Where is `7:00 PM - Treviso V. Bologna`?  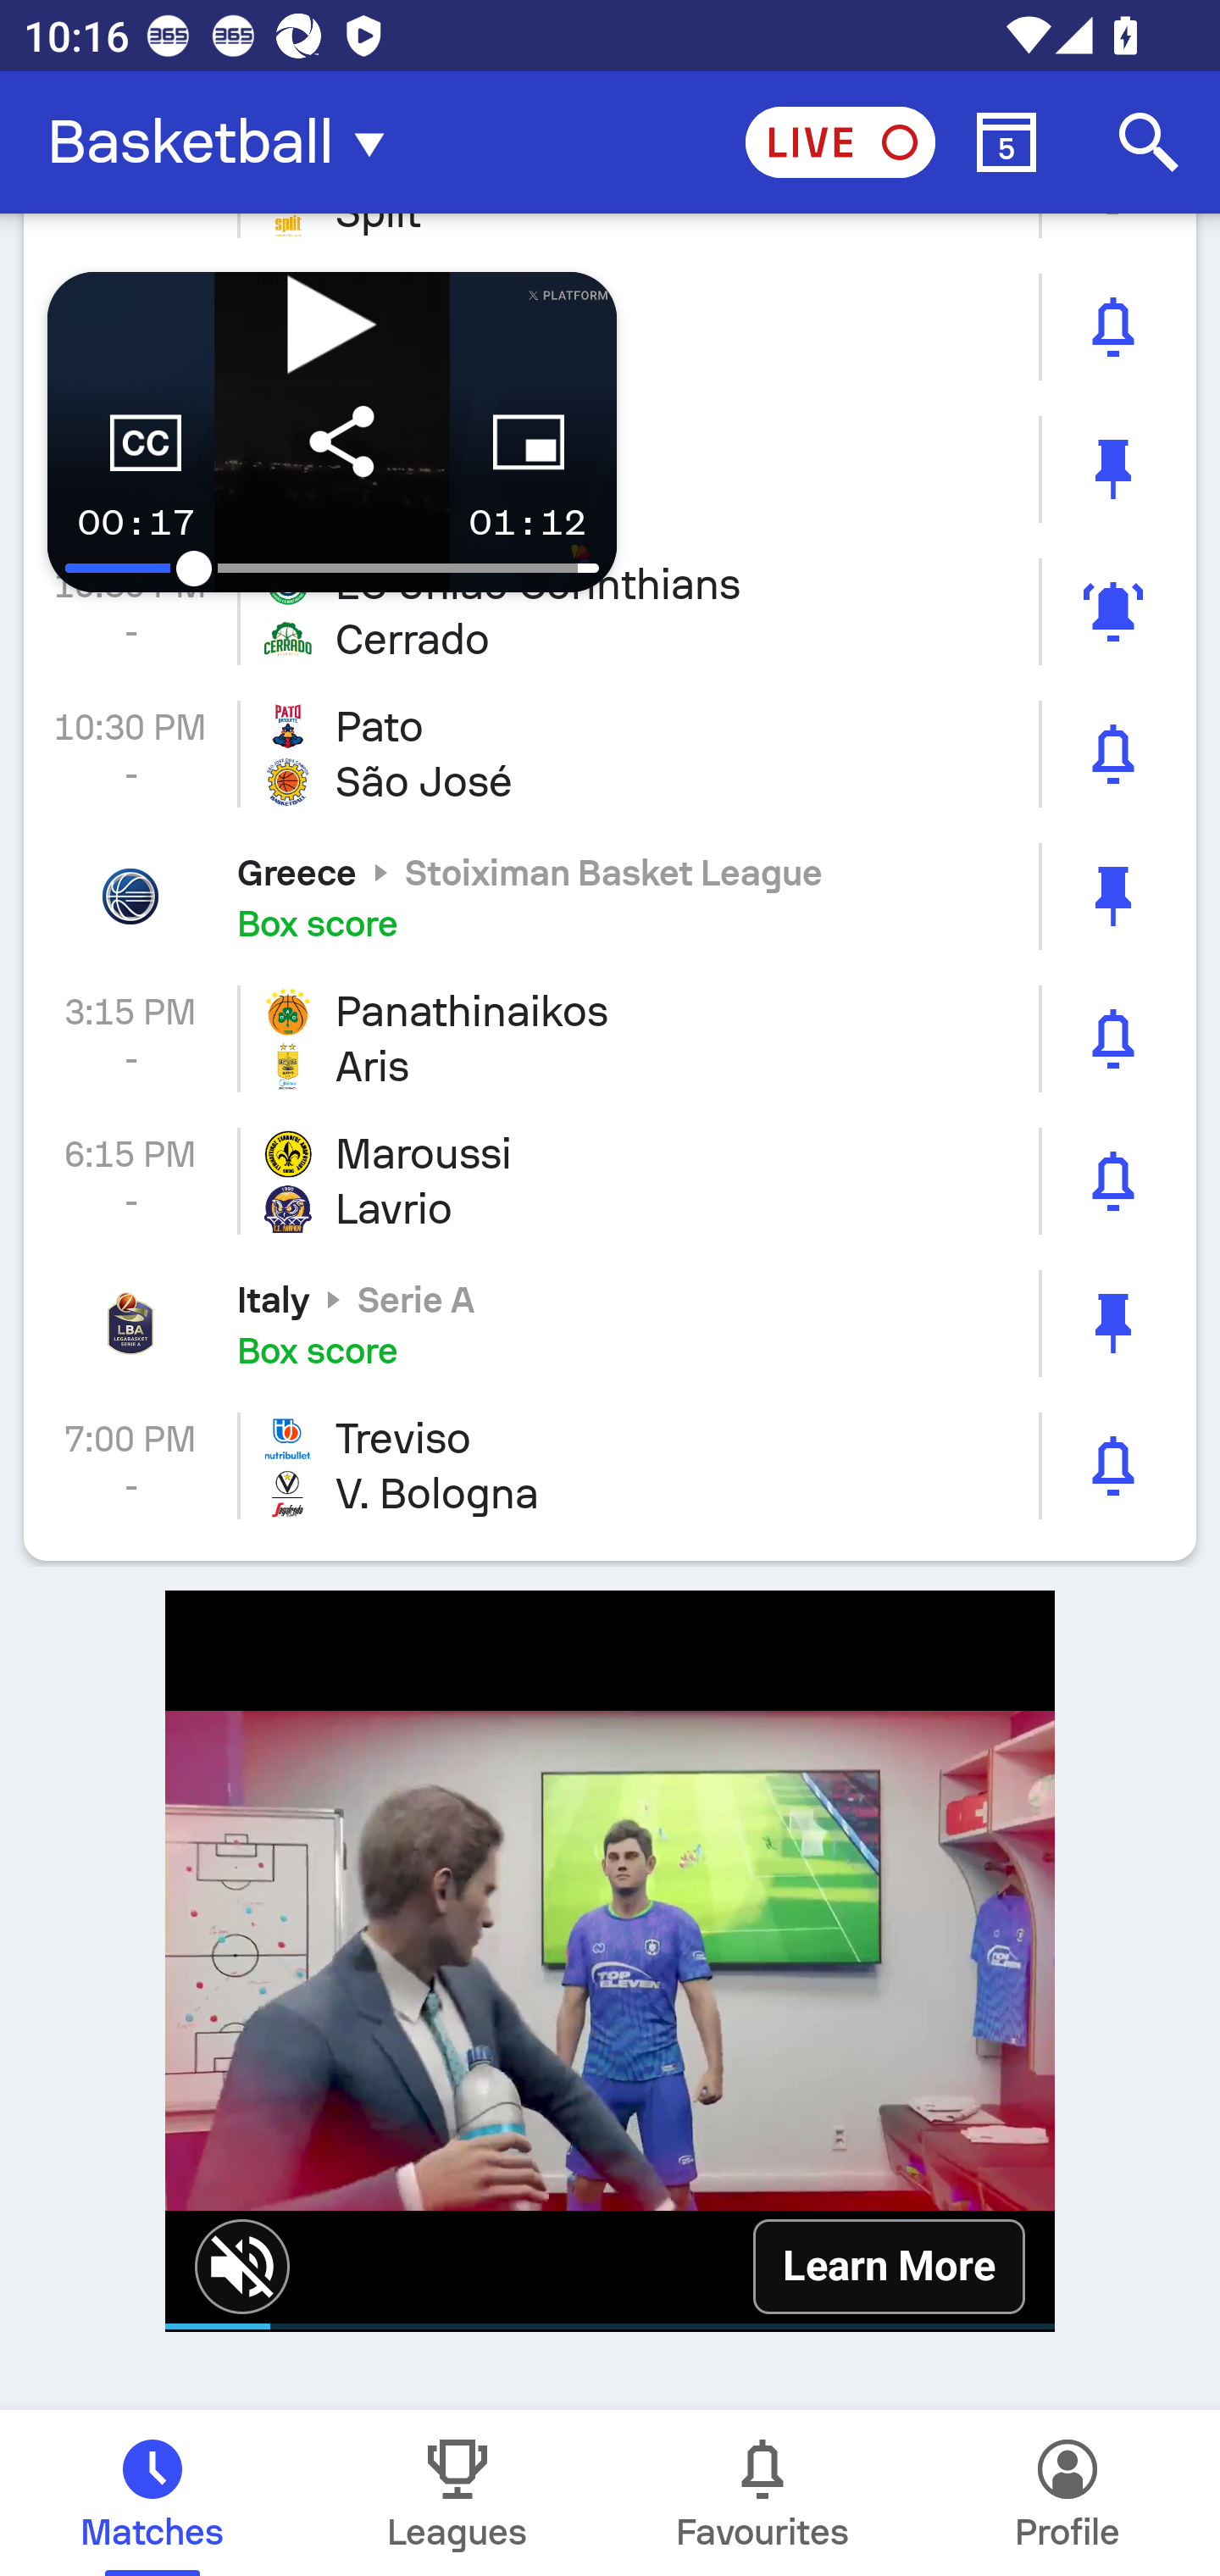
7:00 PM - Treviso V. Bologna is located at coordinates (610, 1465).